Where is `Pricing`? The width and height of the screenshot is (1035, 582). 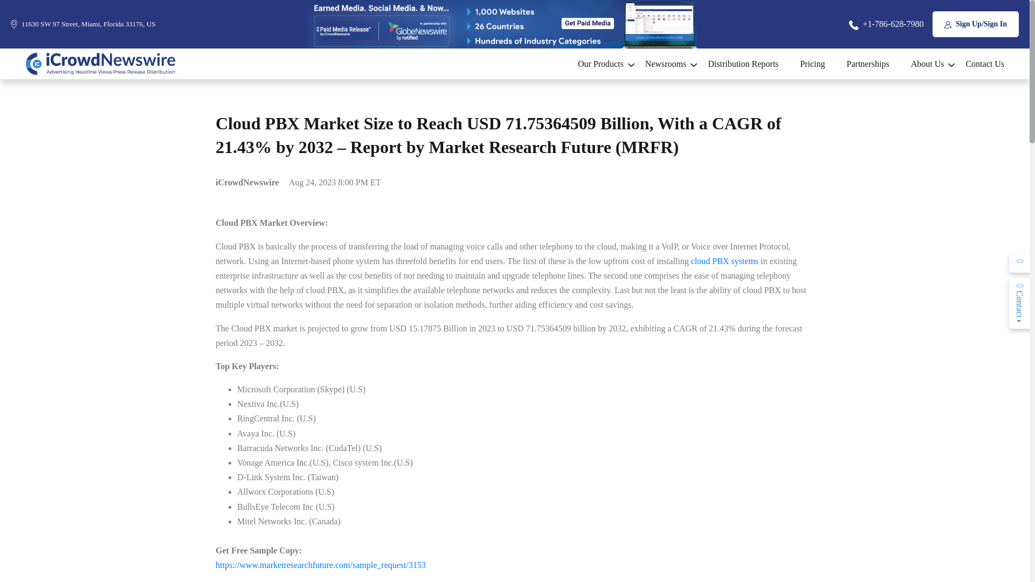 Pricing is located at coordinates (812, 64).